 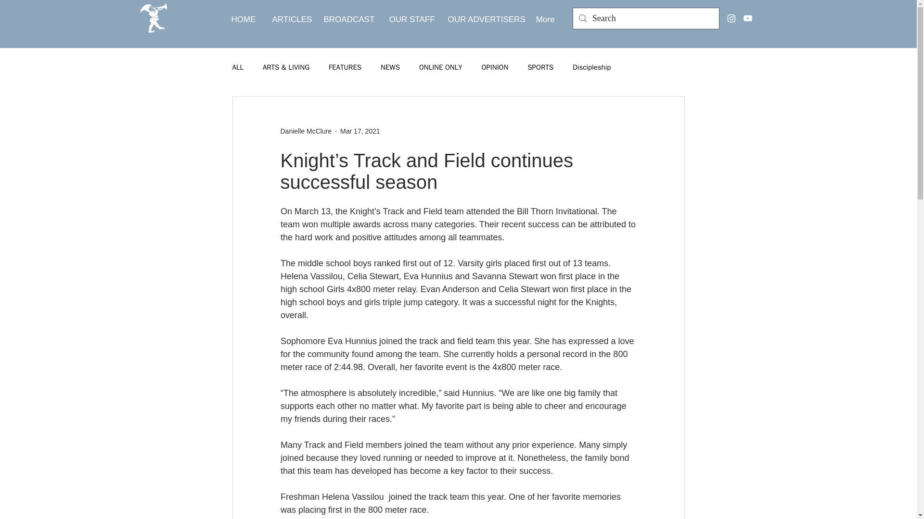 What do you see at coordinates (360, 130) in the screenshot?
I see `Mar 17, 2021` at bounding box center [360, 130].